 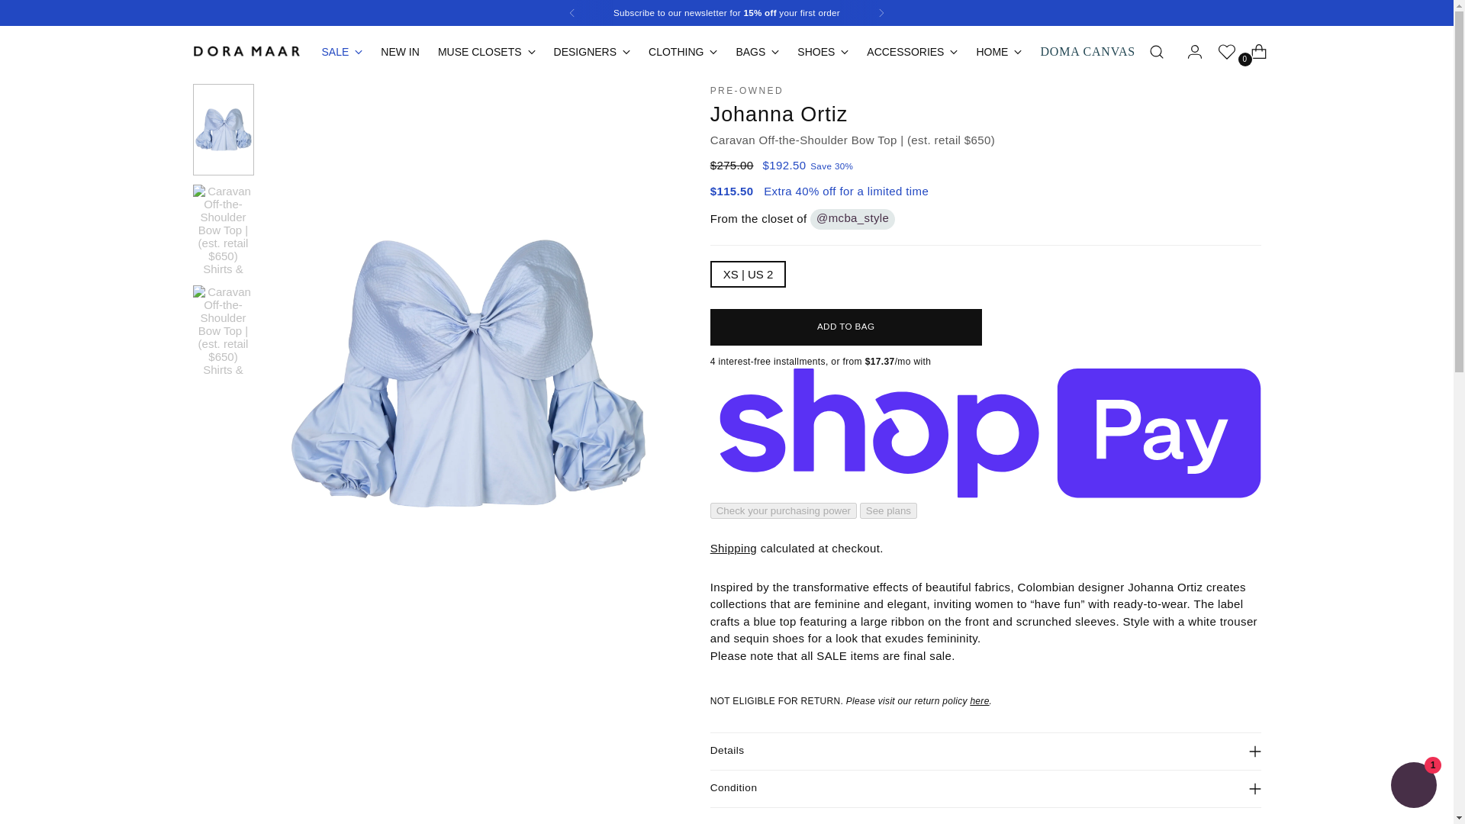 I want to click on Shopify online store chat, so click(x=1413, y=787).